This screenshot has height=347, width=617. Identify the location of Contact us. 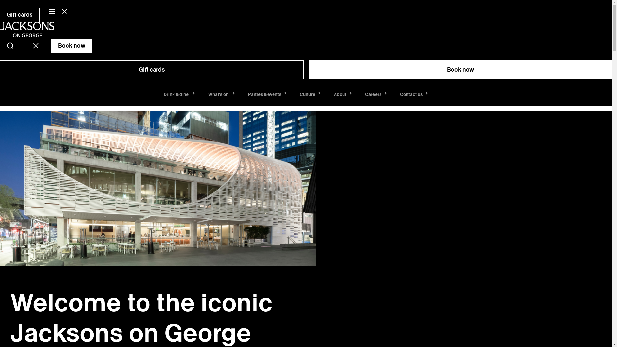
(414, 95).